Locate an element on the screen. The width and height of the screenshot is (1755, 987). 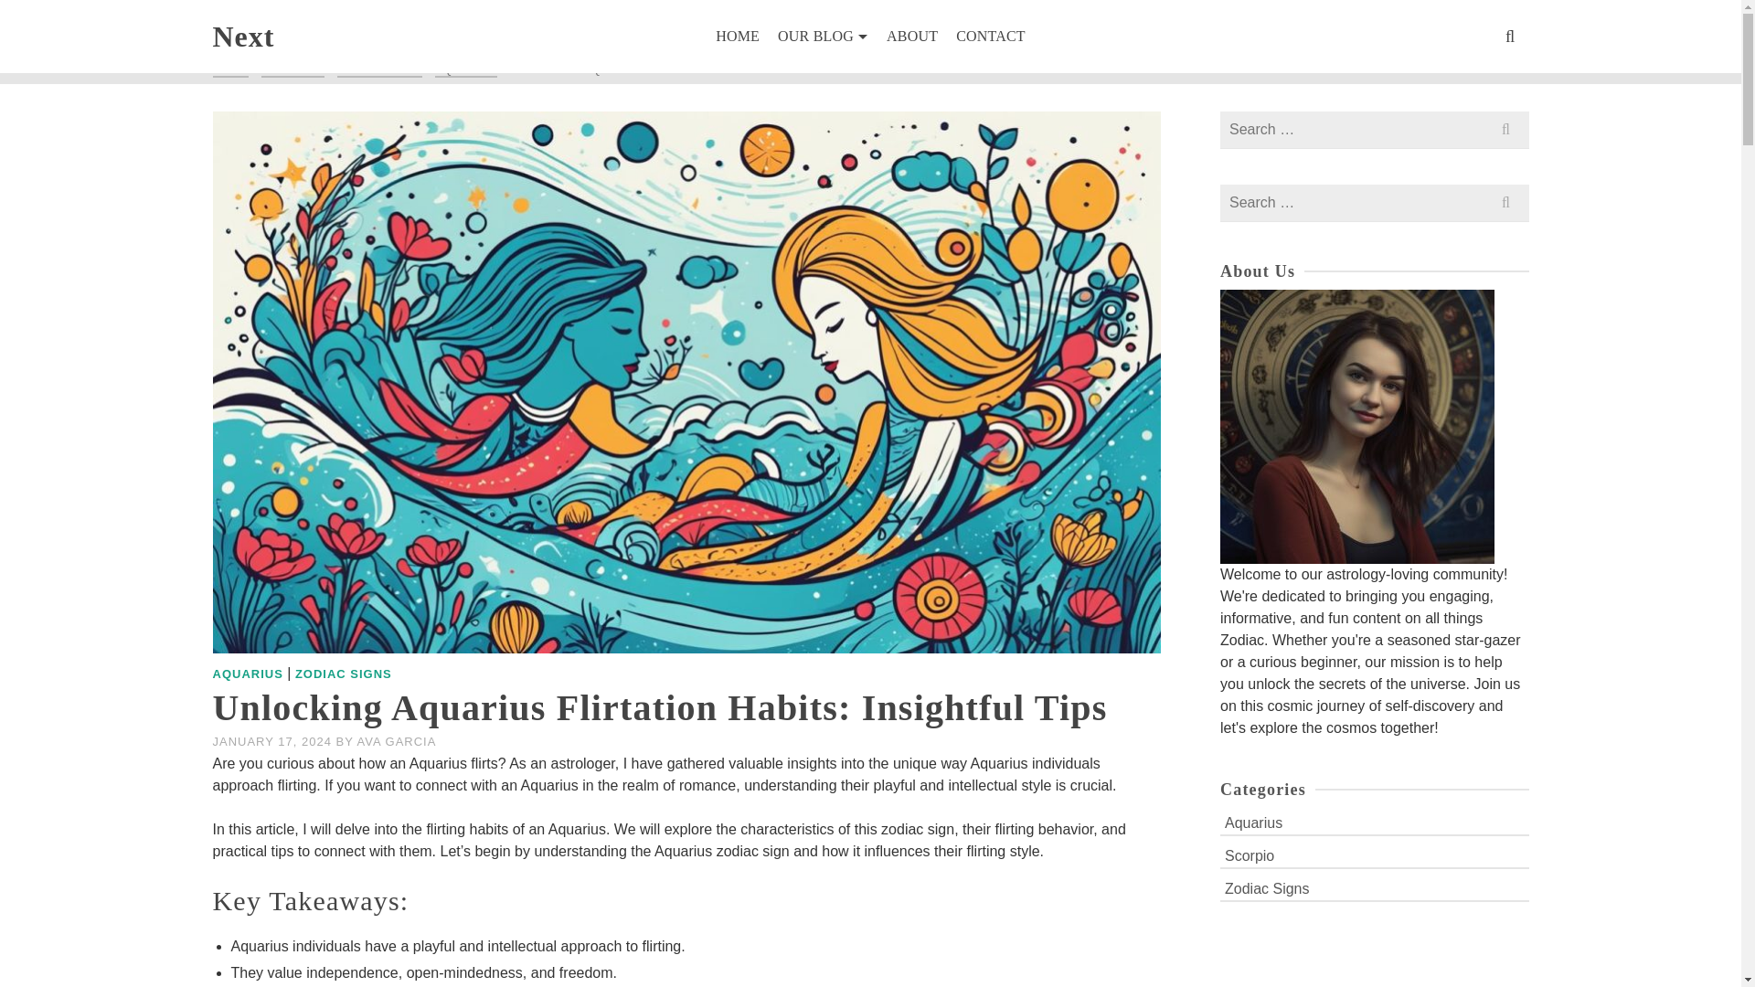
AVA GARCIA is located at coordinates (397, 740).